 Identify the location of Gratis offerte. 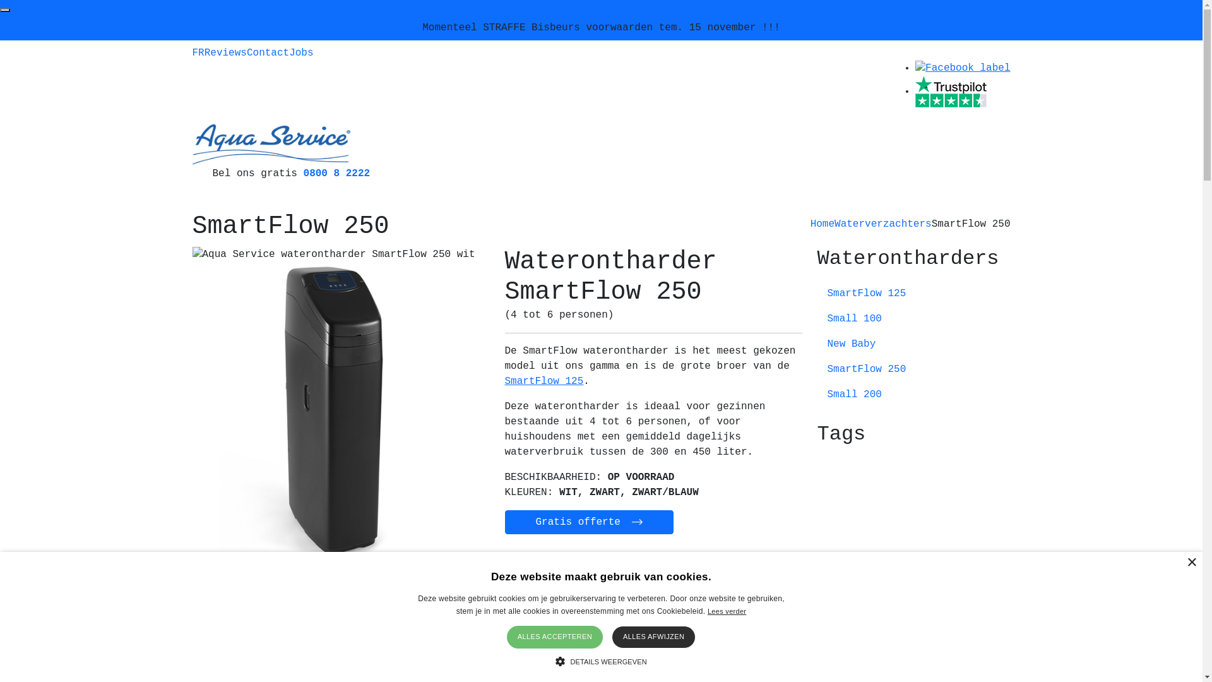
(590, 522).